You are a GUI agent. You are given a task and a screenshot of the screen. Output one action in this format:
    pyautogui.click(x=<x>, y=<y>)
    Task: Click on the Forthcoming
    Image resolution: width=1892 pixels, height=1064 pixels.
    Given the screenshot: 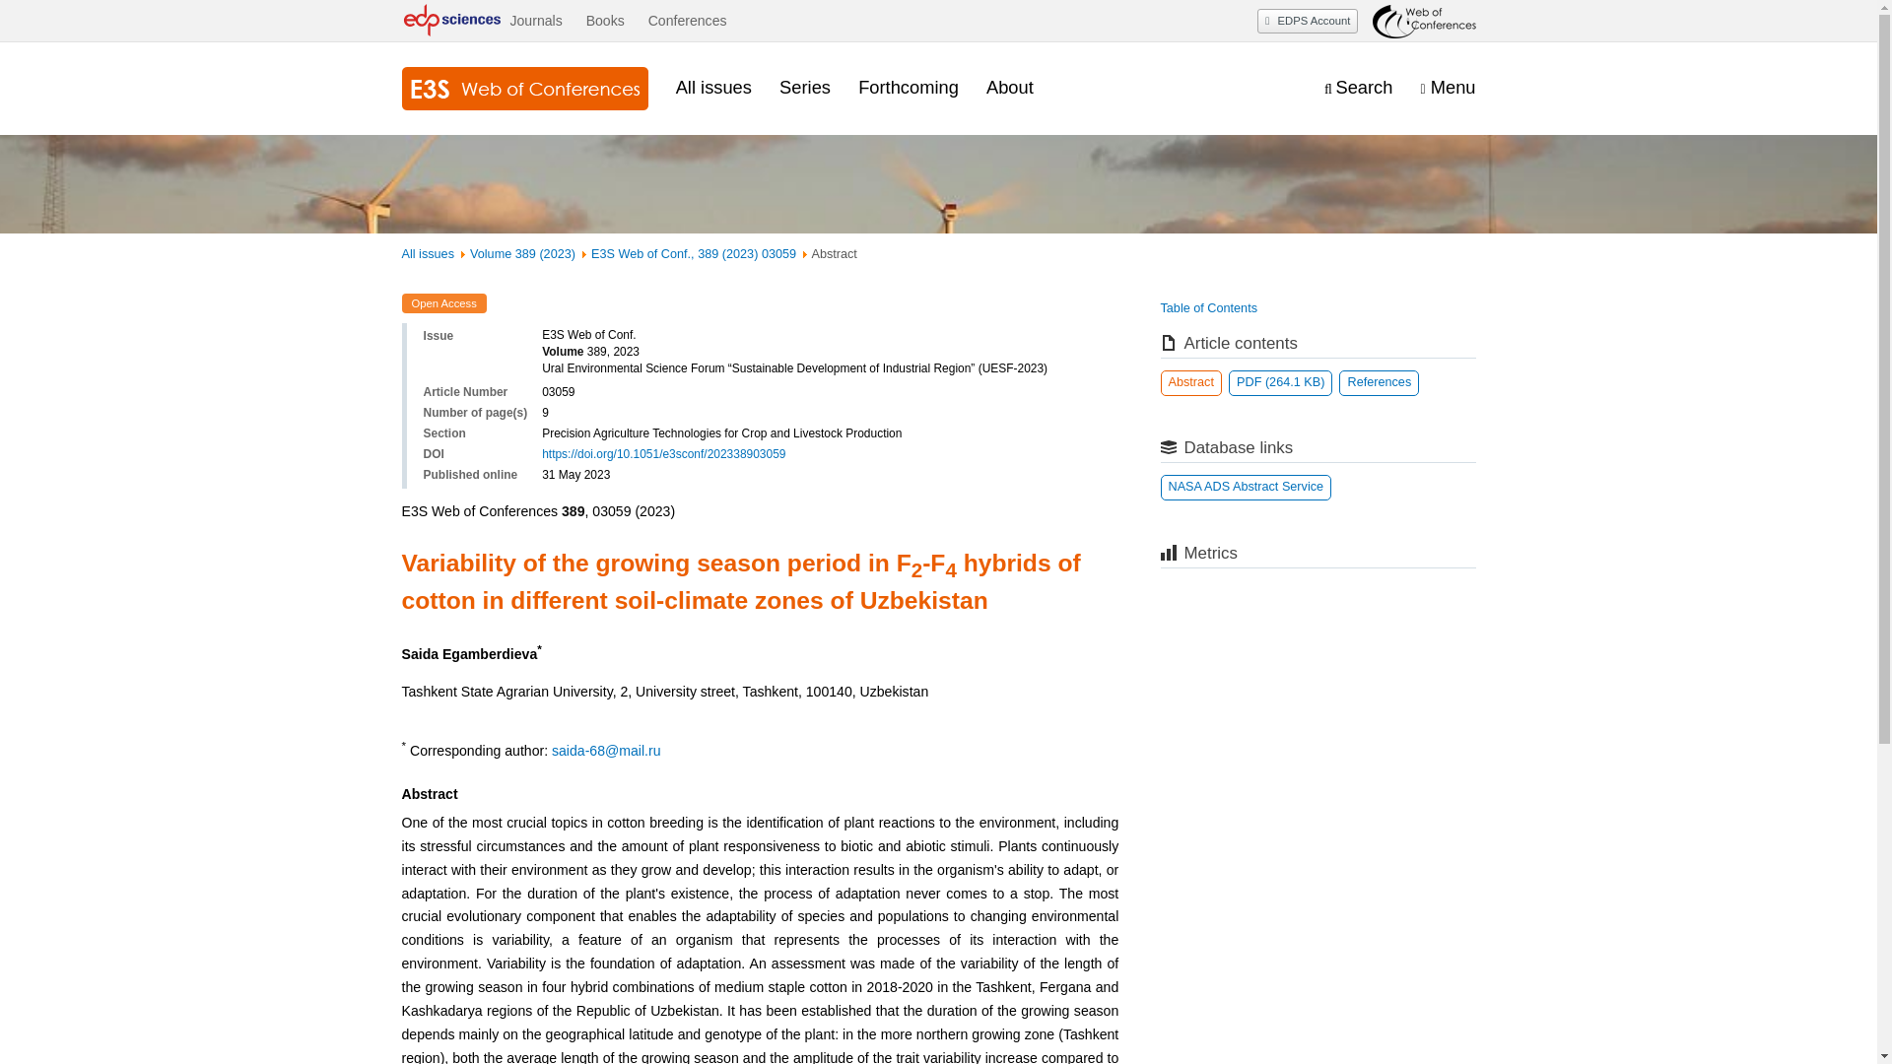 What is the action you would take?
    pyautogui.click(x=909, y=87)
    